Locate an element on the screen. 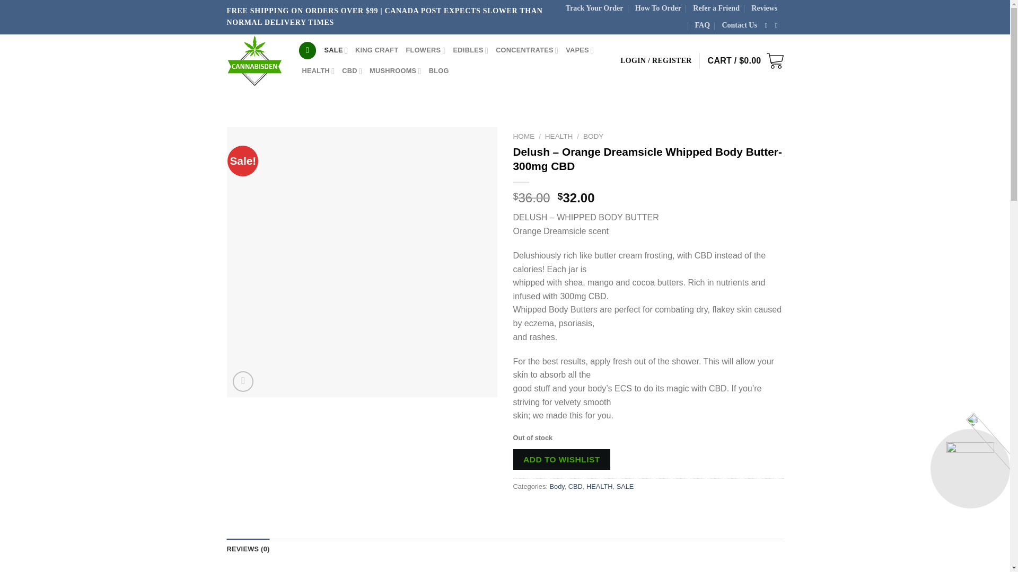 The width and height of the screenshot is (1018, 572). How To Order is located at coordinates (658, 8).